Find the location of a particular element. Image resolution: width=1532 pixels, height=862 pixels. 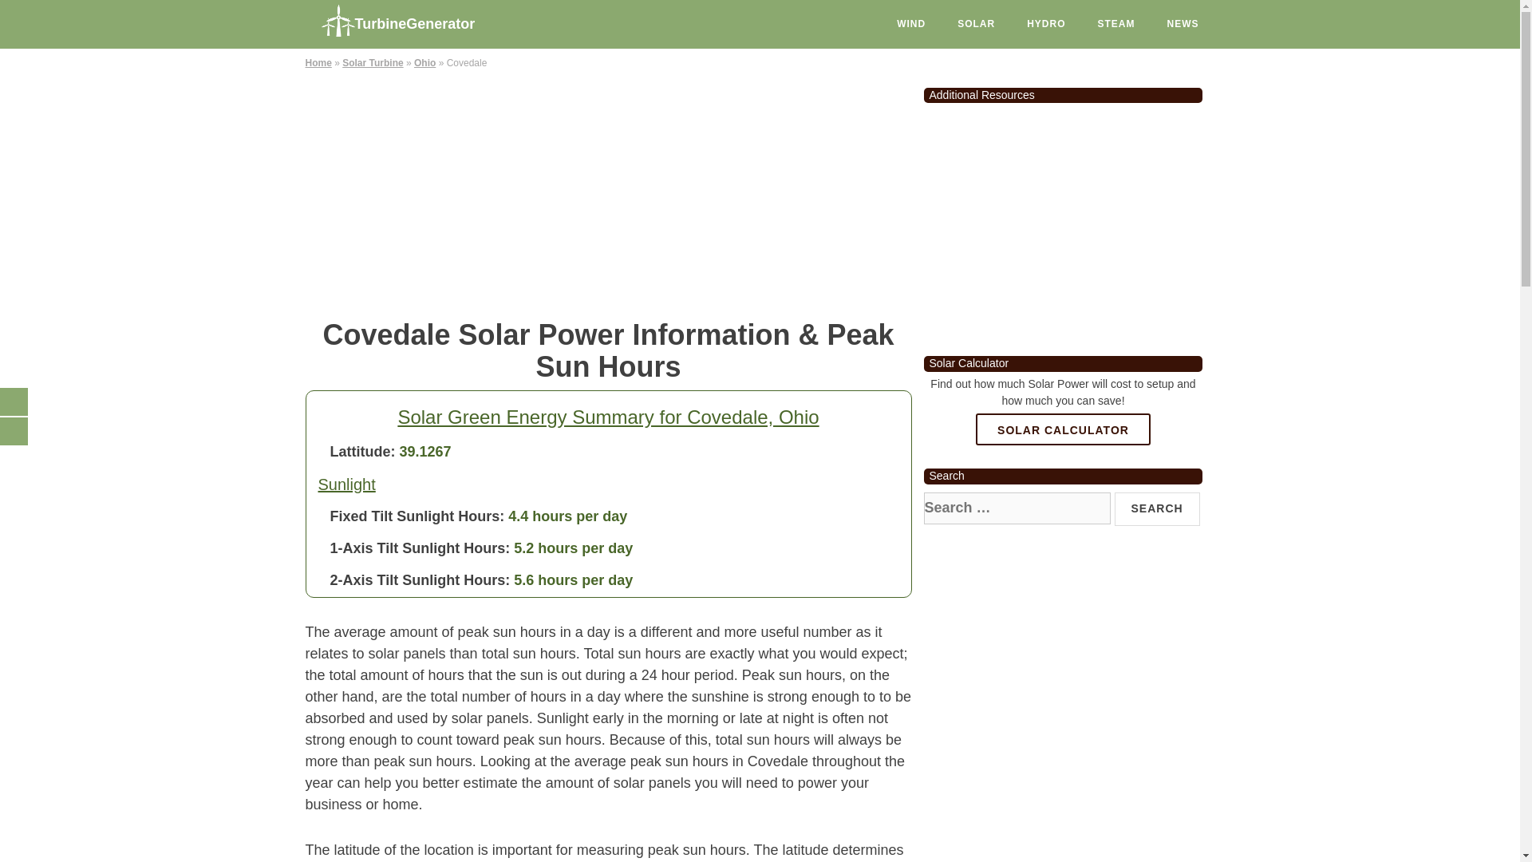

Home is located at coordinates (318, 63).